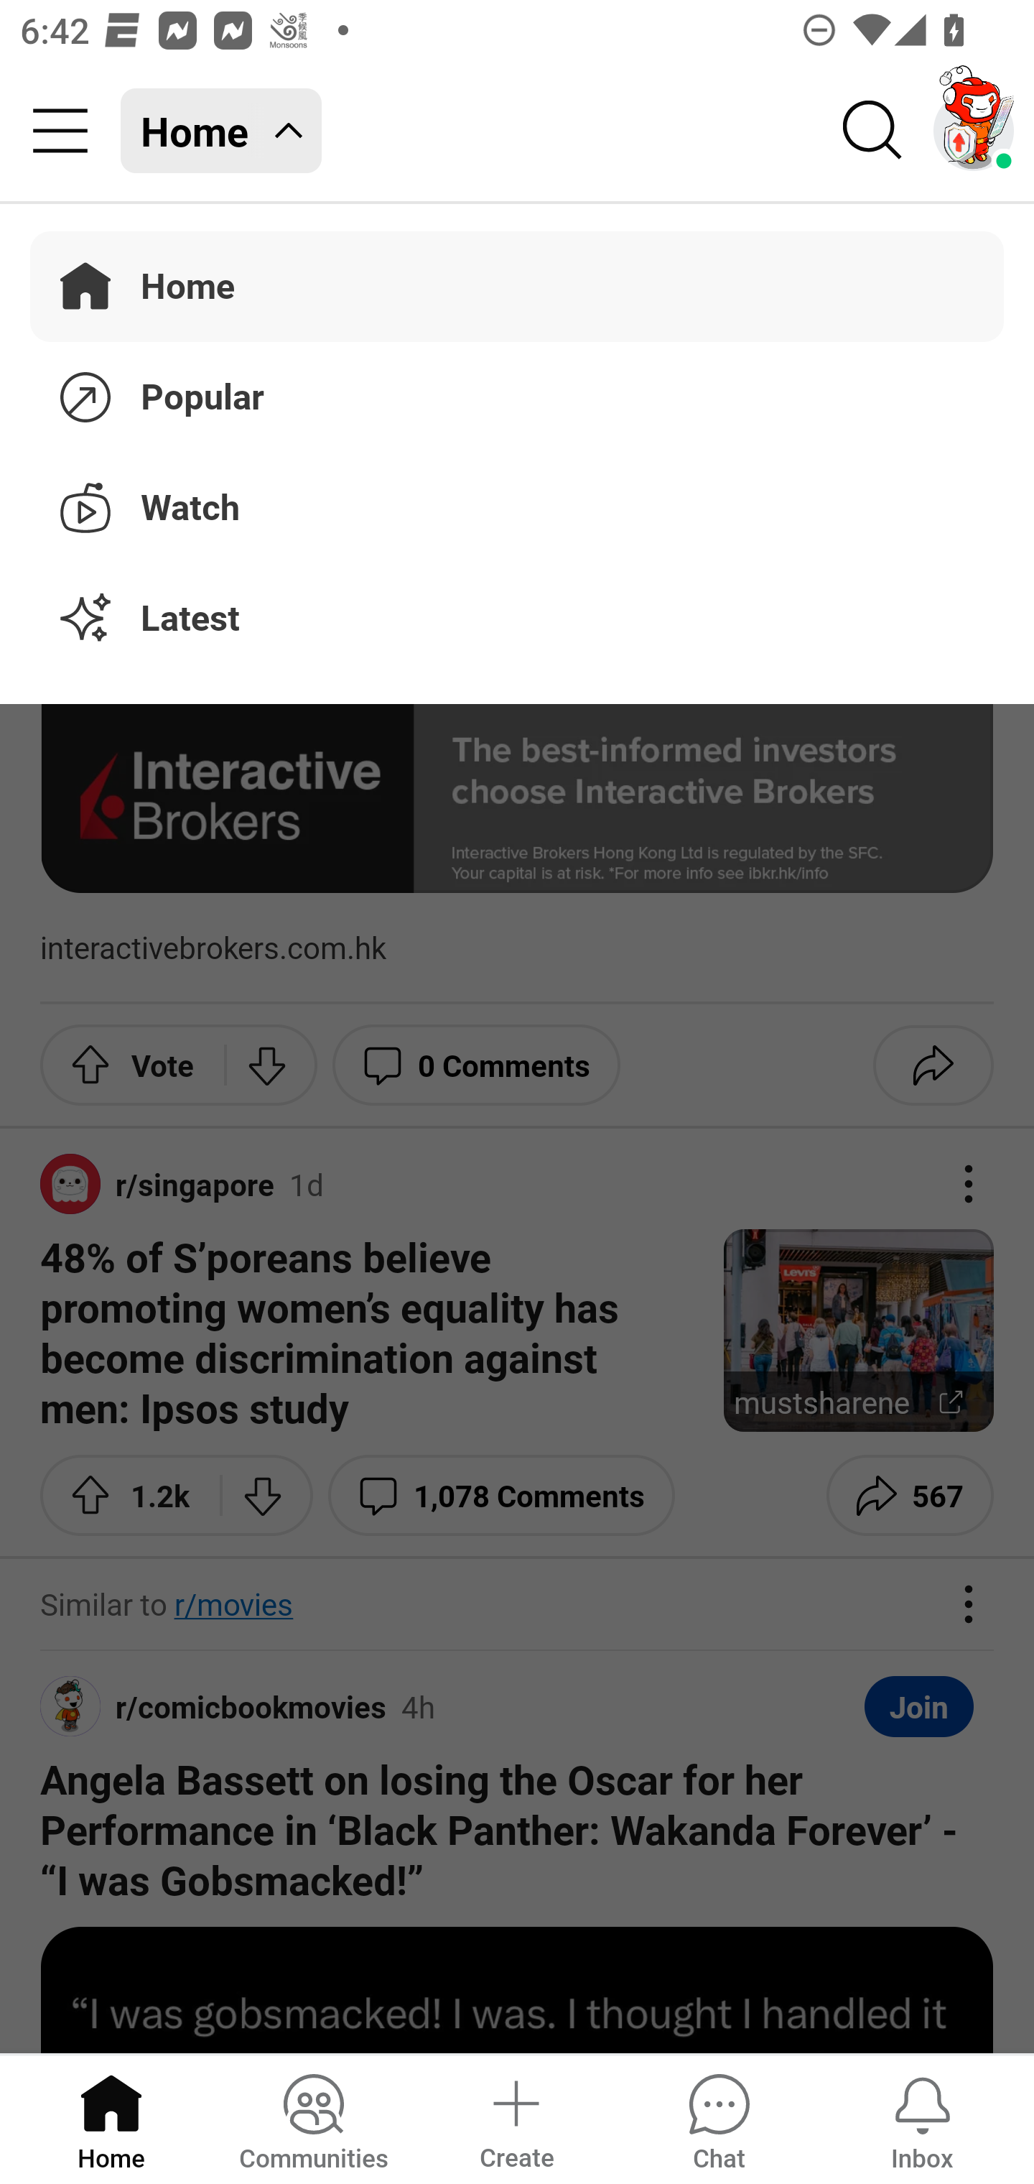 Image resolution: width=1034 pixels, height=2184 pixels. Describe the element at coordinates (313, 2118) in the screenshot. I see `Communities` at that location.